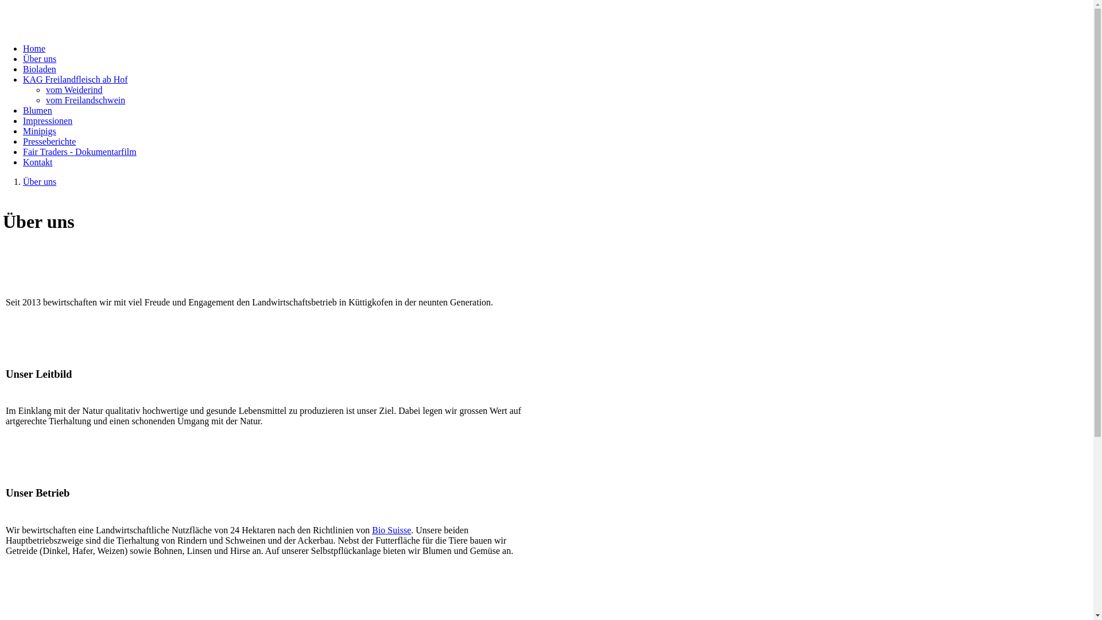  I want to click on Kontakt, so click(38, 162).